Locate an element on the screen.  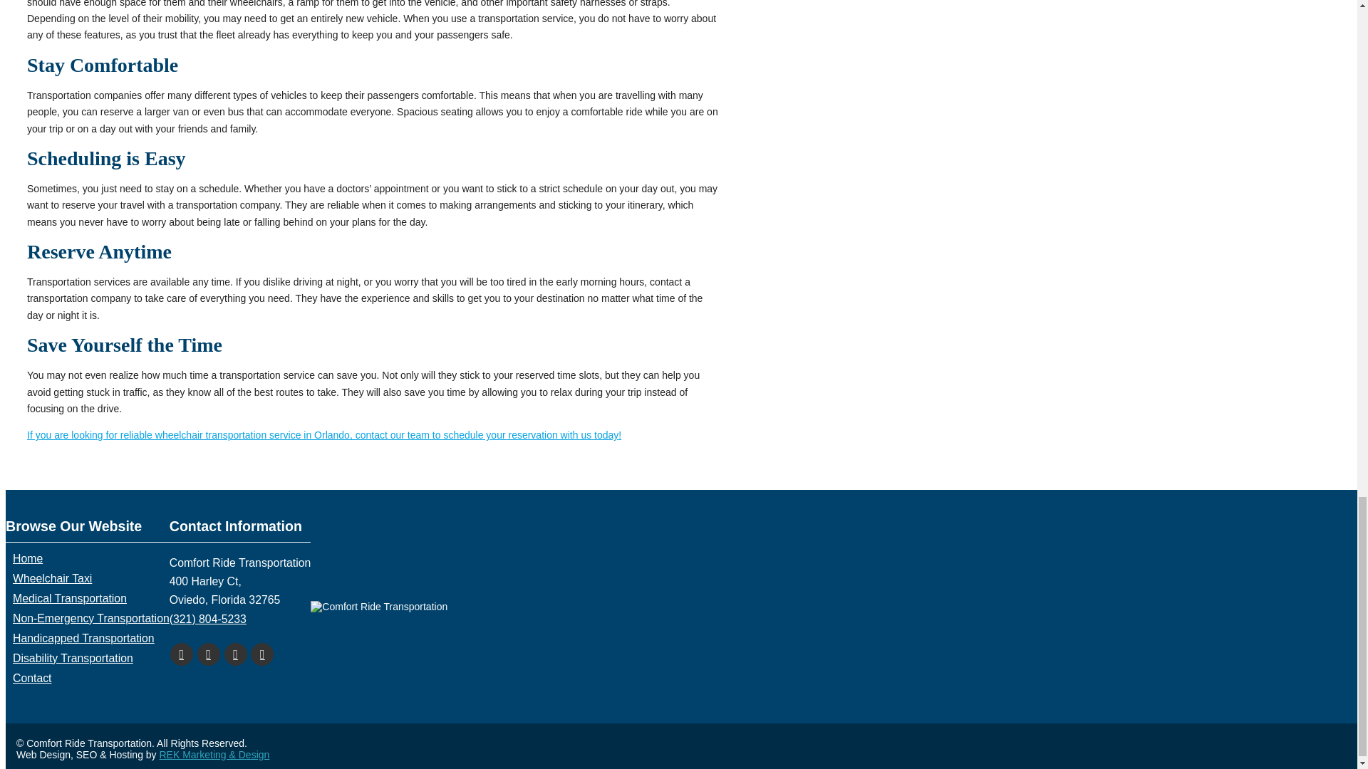
Comfort Ride Transportation Bing is located at coordinates (262, 654).